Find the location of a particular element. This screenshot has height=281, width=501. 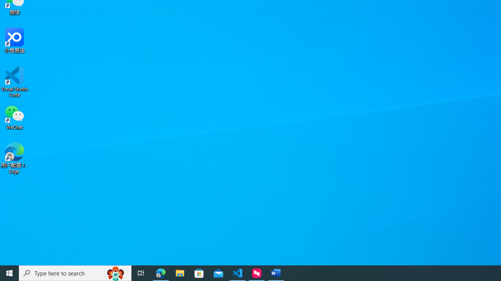

Search highlights icon opens search home window is located at coordinates (116, 273).